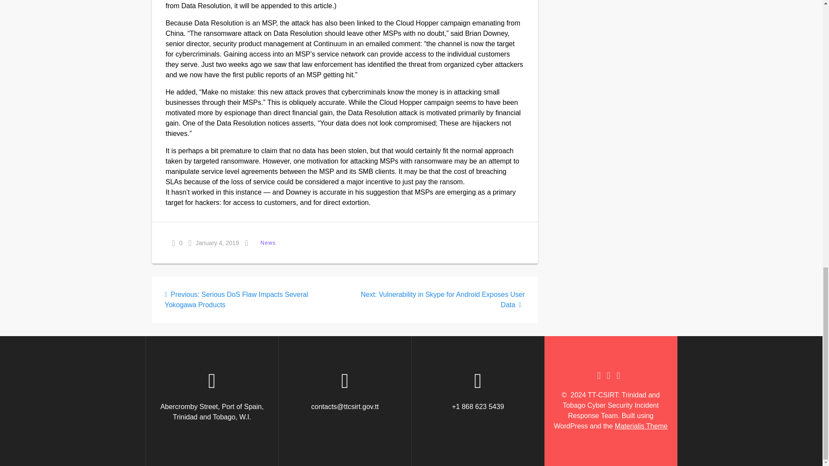 The image size is (829, 466). Describe the element at coordinates (177, 242) in the screenshot. I see `0` at that location.